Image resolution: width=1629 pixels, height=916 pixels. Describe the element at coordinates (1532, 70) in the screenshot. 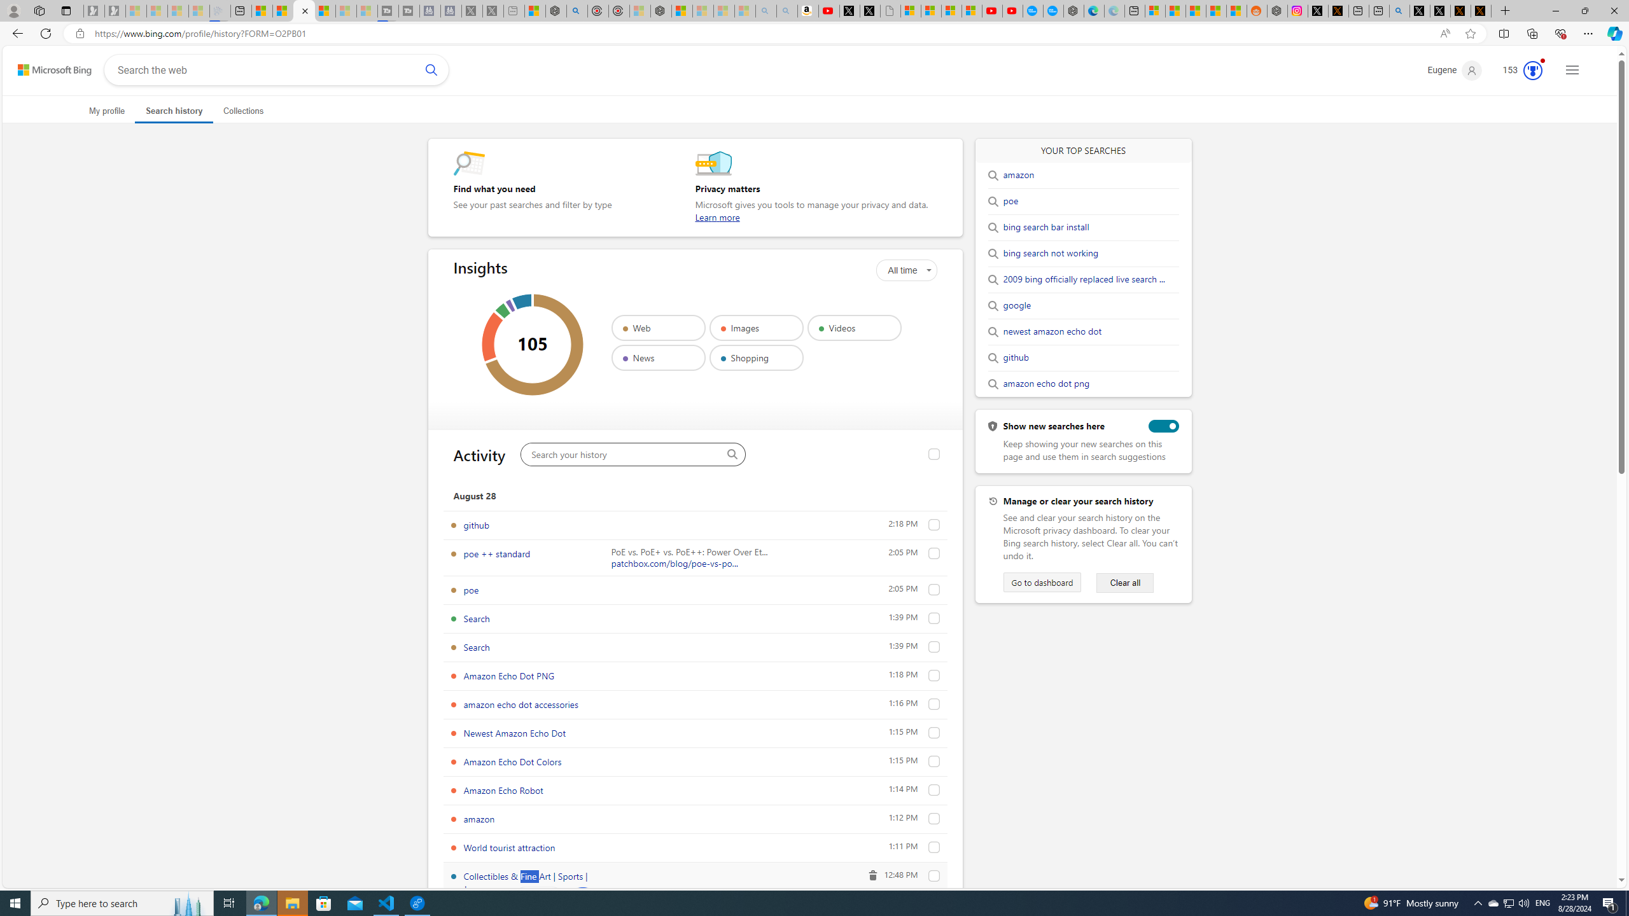

I see `Class: medal-circled` at that location.